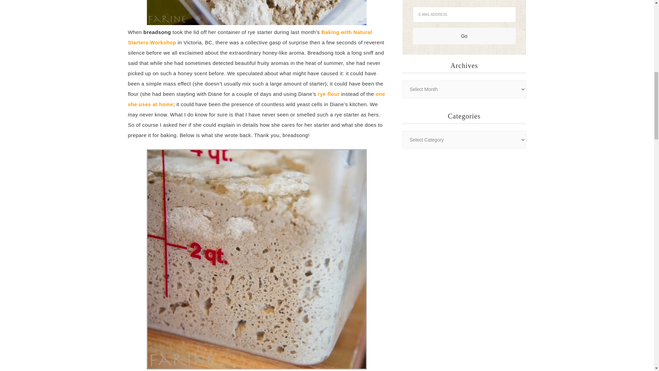 This screenshot has width=659, height=371. What do you see at coordinates (256, 99) in the screenshot?
I see `one she uses at home` at bounding box center [256, 99].